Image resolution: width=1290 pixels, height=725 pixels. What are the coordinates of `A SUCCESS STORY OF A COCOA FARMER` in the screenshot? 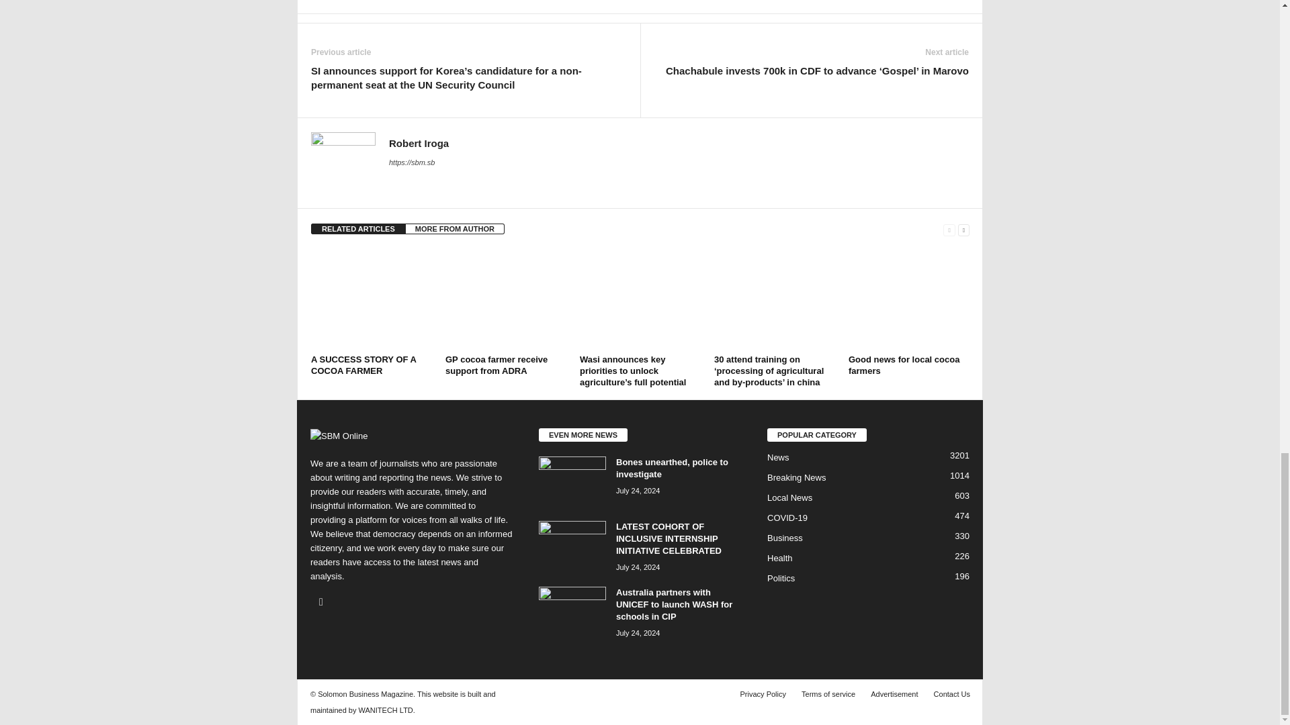 It's located at (363, 365).